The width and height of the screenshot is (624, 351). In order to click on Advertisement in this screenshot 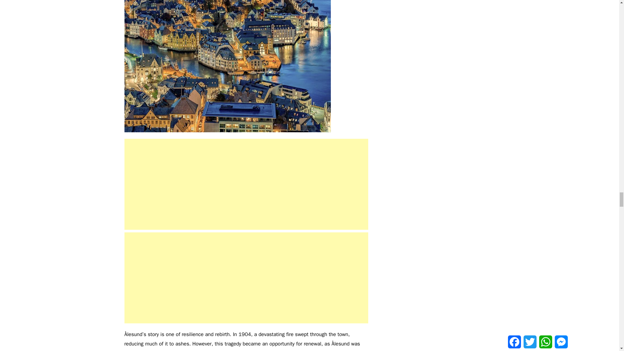, I will do `click(246, 278)`.